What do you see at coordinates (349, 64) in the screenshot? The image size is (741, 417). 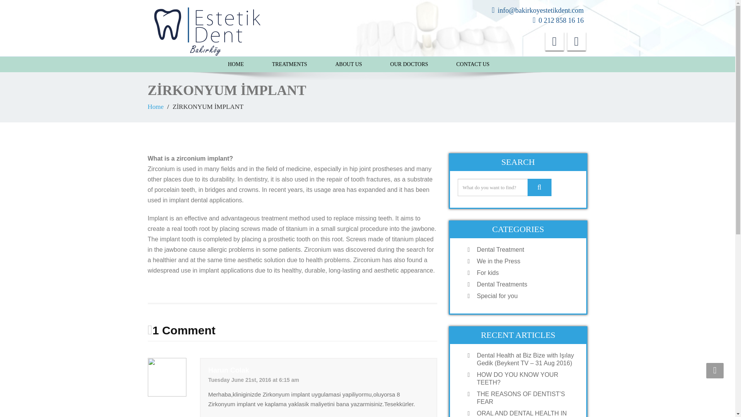 I see `ABOUT US` at bounding box center [349, 64].